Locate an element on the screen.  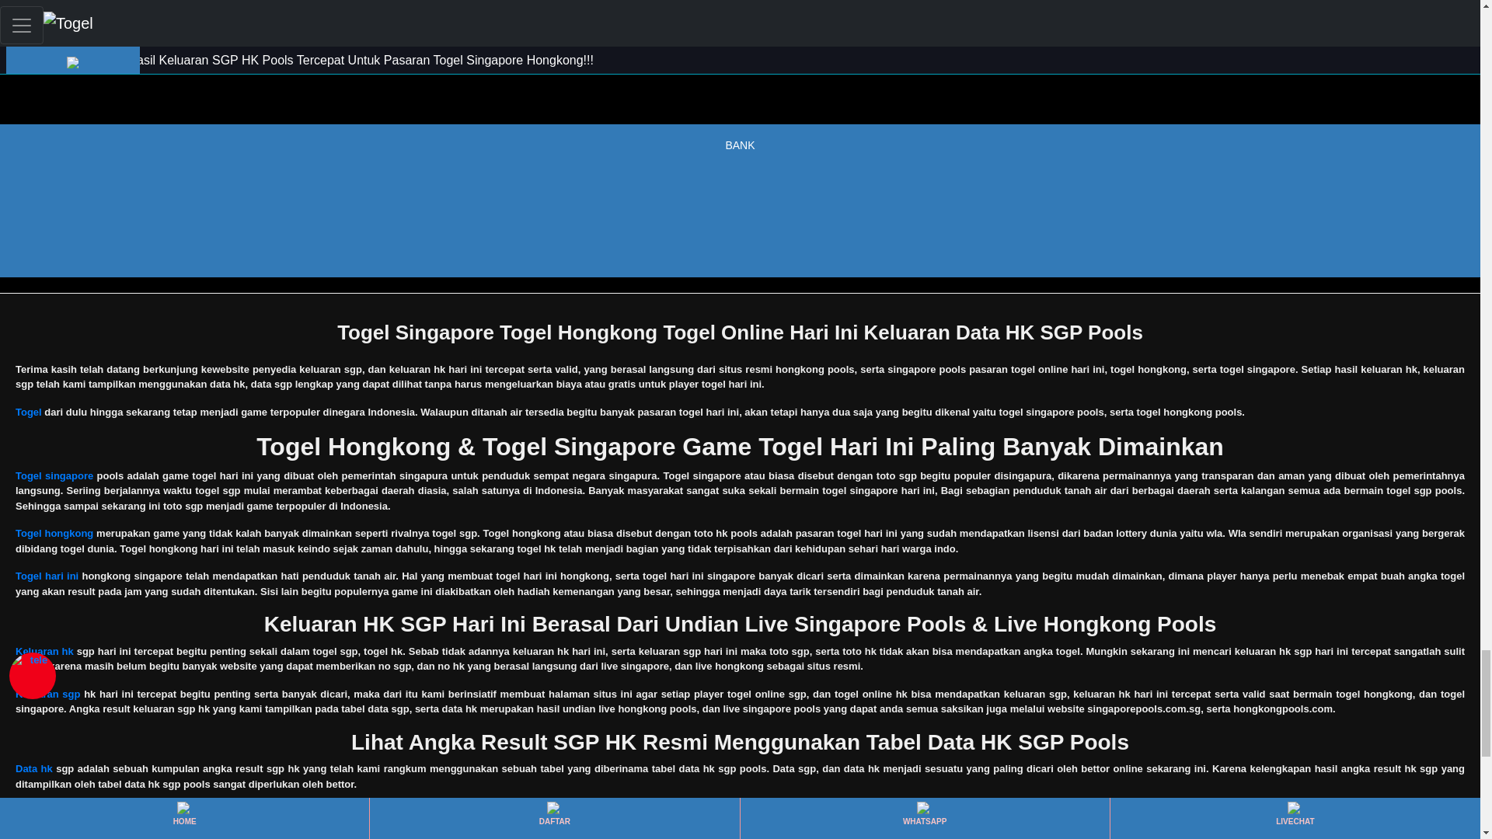
Data sgp is located at coordinates (36, 811).